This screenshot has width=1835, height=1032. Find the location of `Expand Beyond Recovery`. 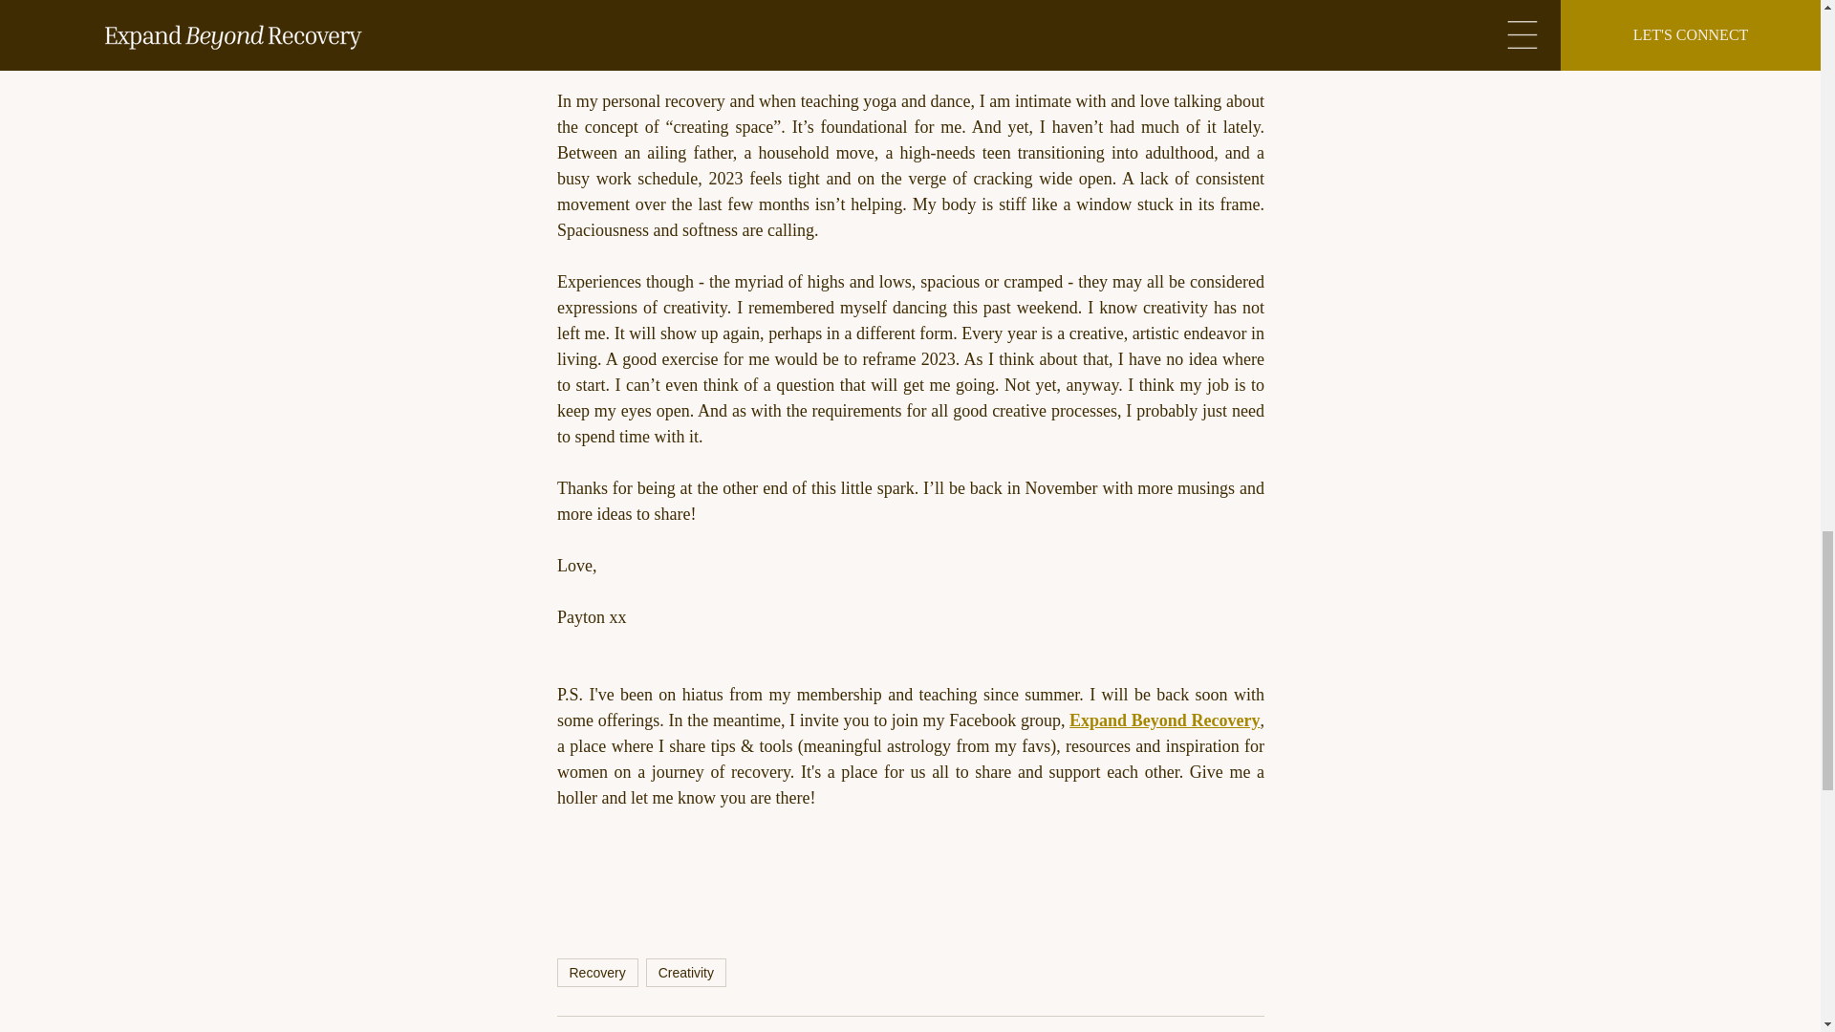

Expand Beyond Recovery is located at coordinates (1164, 720).